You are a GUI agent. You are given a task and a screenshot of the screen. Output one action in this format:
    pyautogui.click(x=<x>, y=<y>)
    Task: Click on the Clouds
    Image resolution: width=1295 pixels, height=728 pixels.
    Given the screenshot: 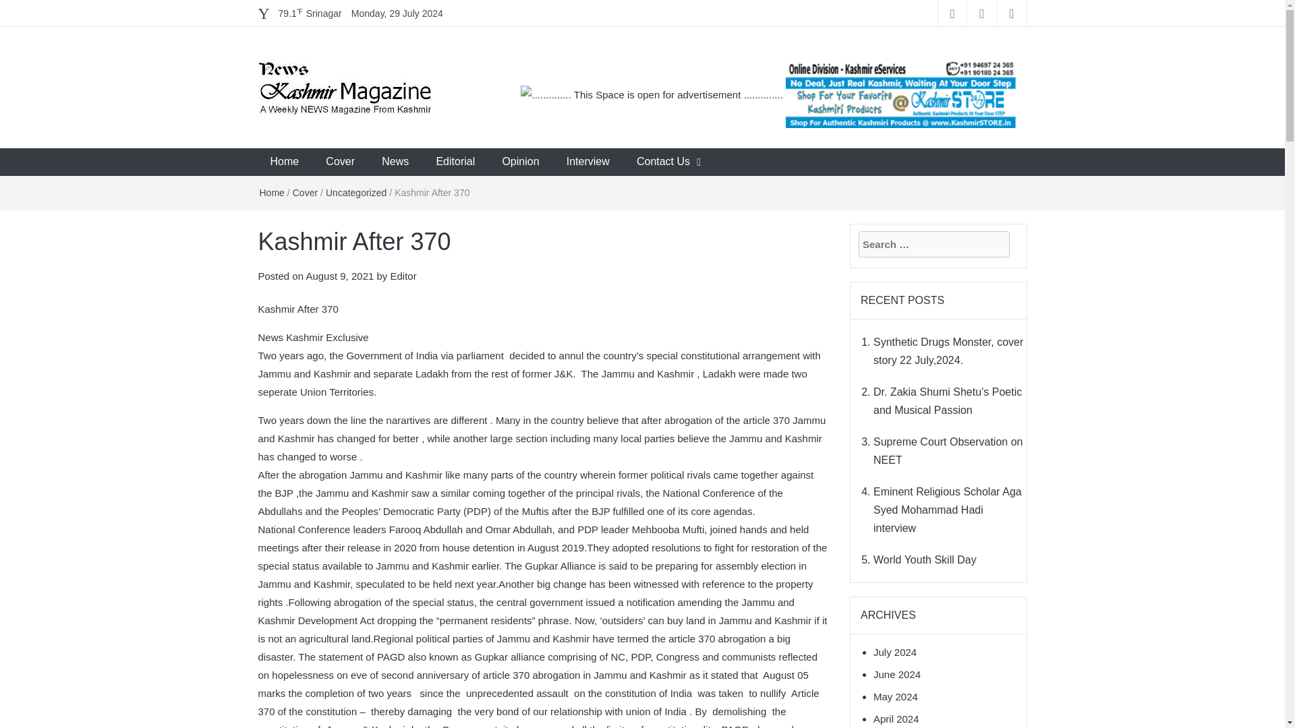 What is the action you would take?
    pyautogui.click(x=310, y=13)
    